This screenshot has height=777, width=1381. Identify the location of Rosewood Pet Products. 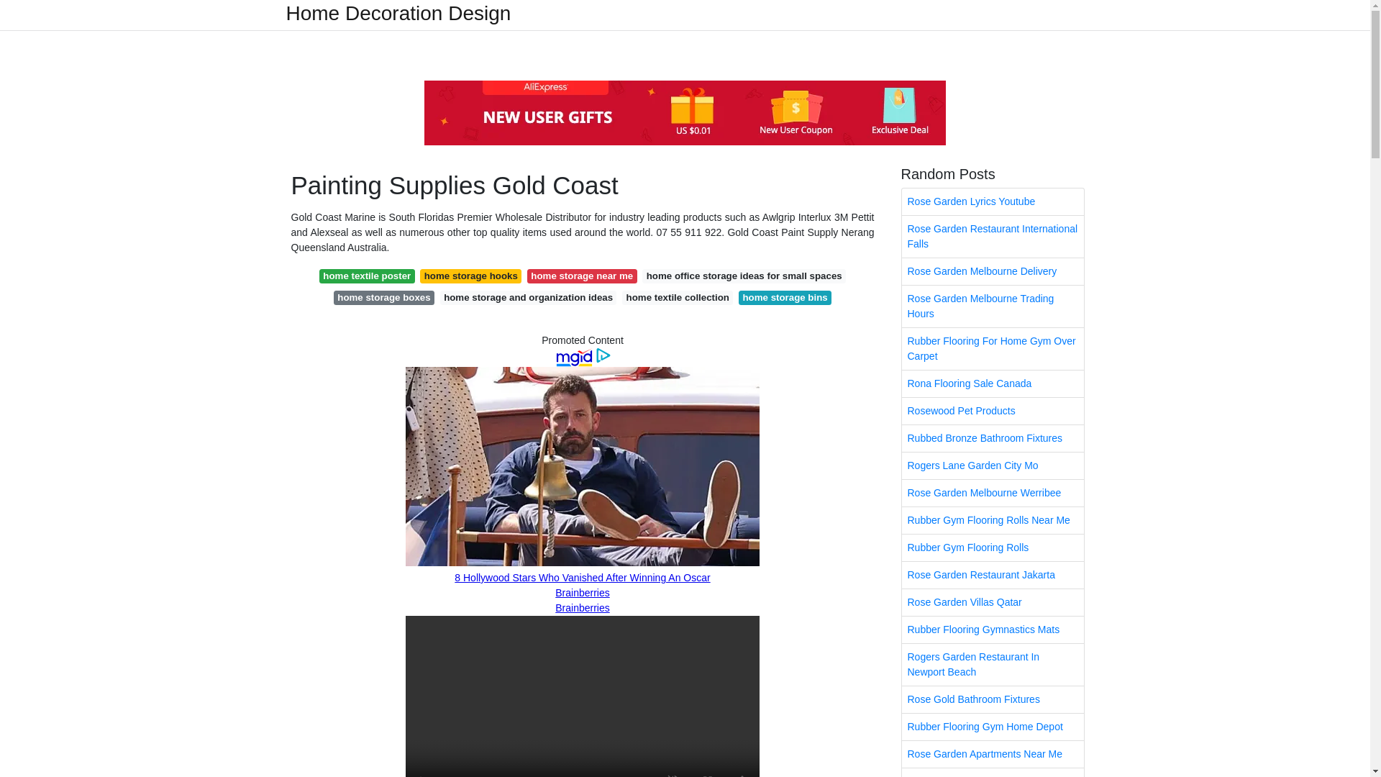
(993, 410).